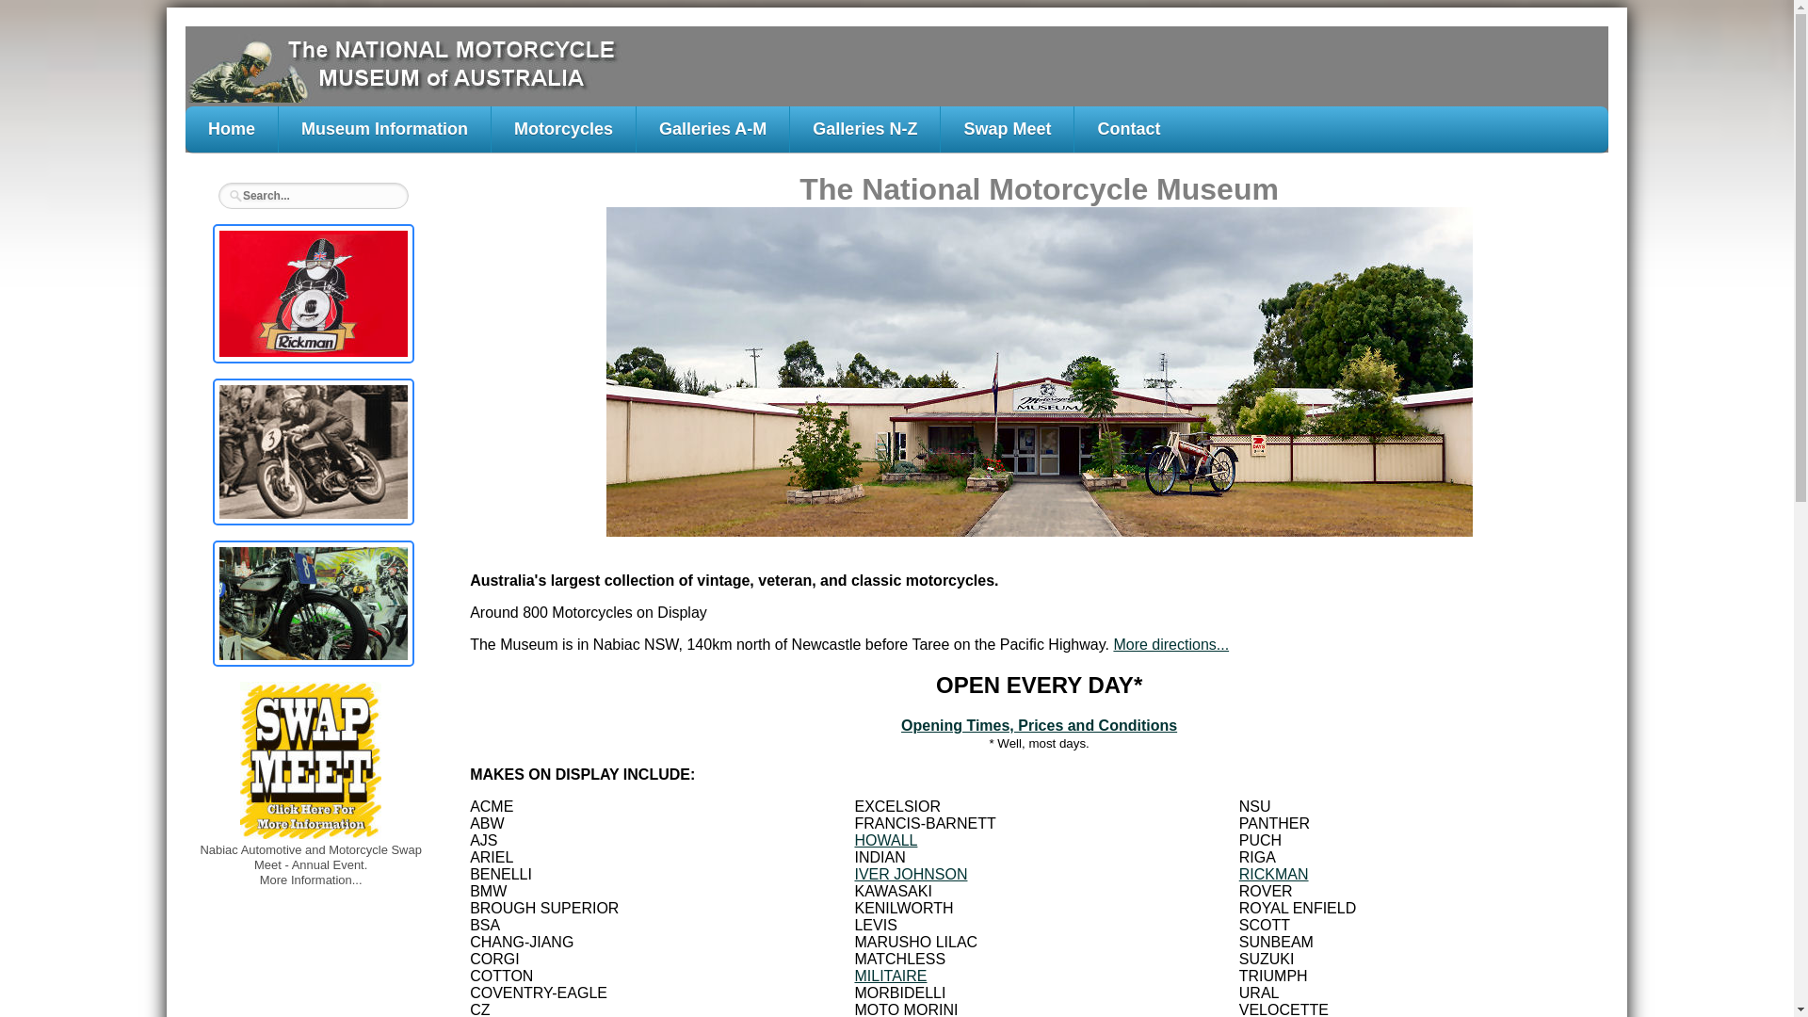 The width and height of the screenshot is (1808, 1017). I want to click on Click to Enlarge, so click(314, 294).